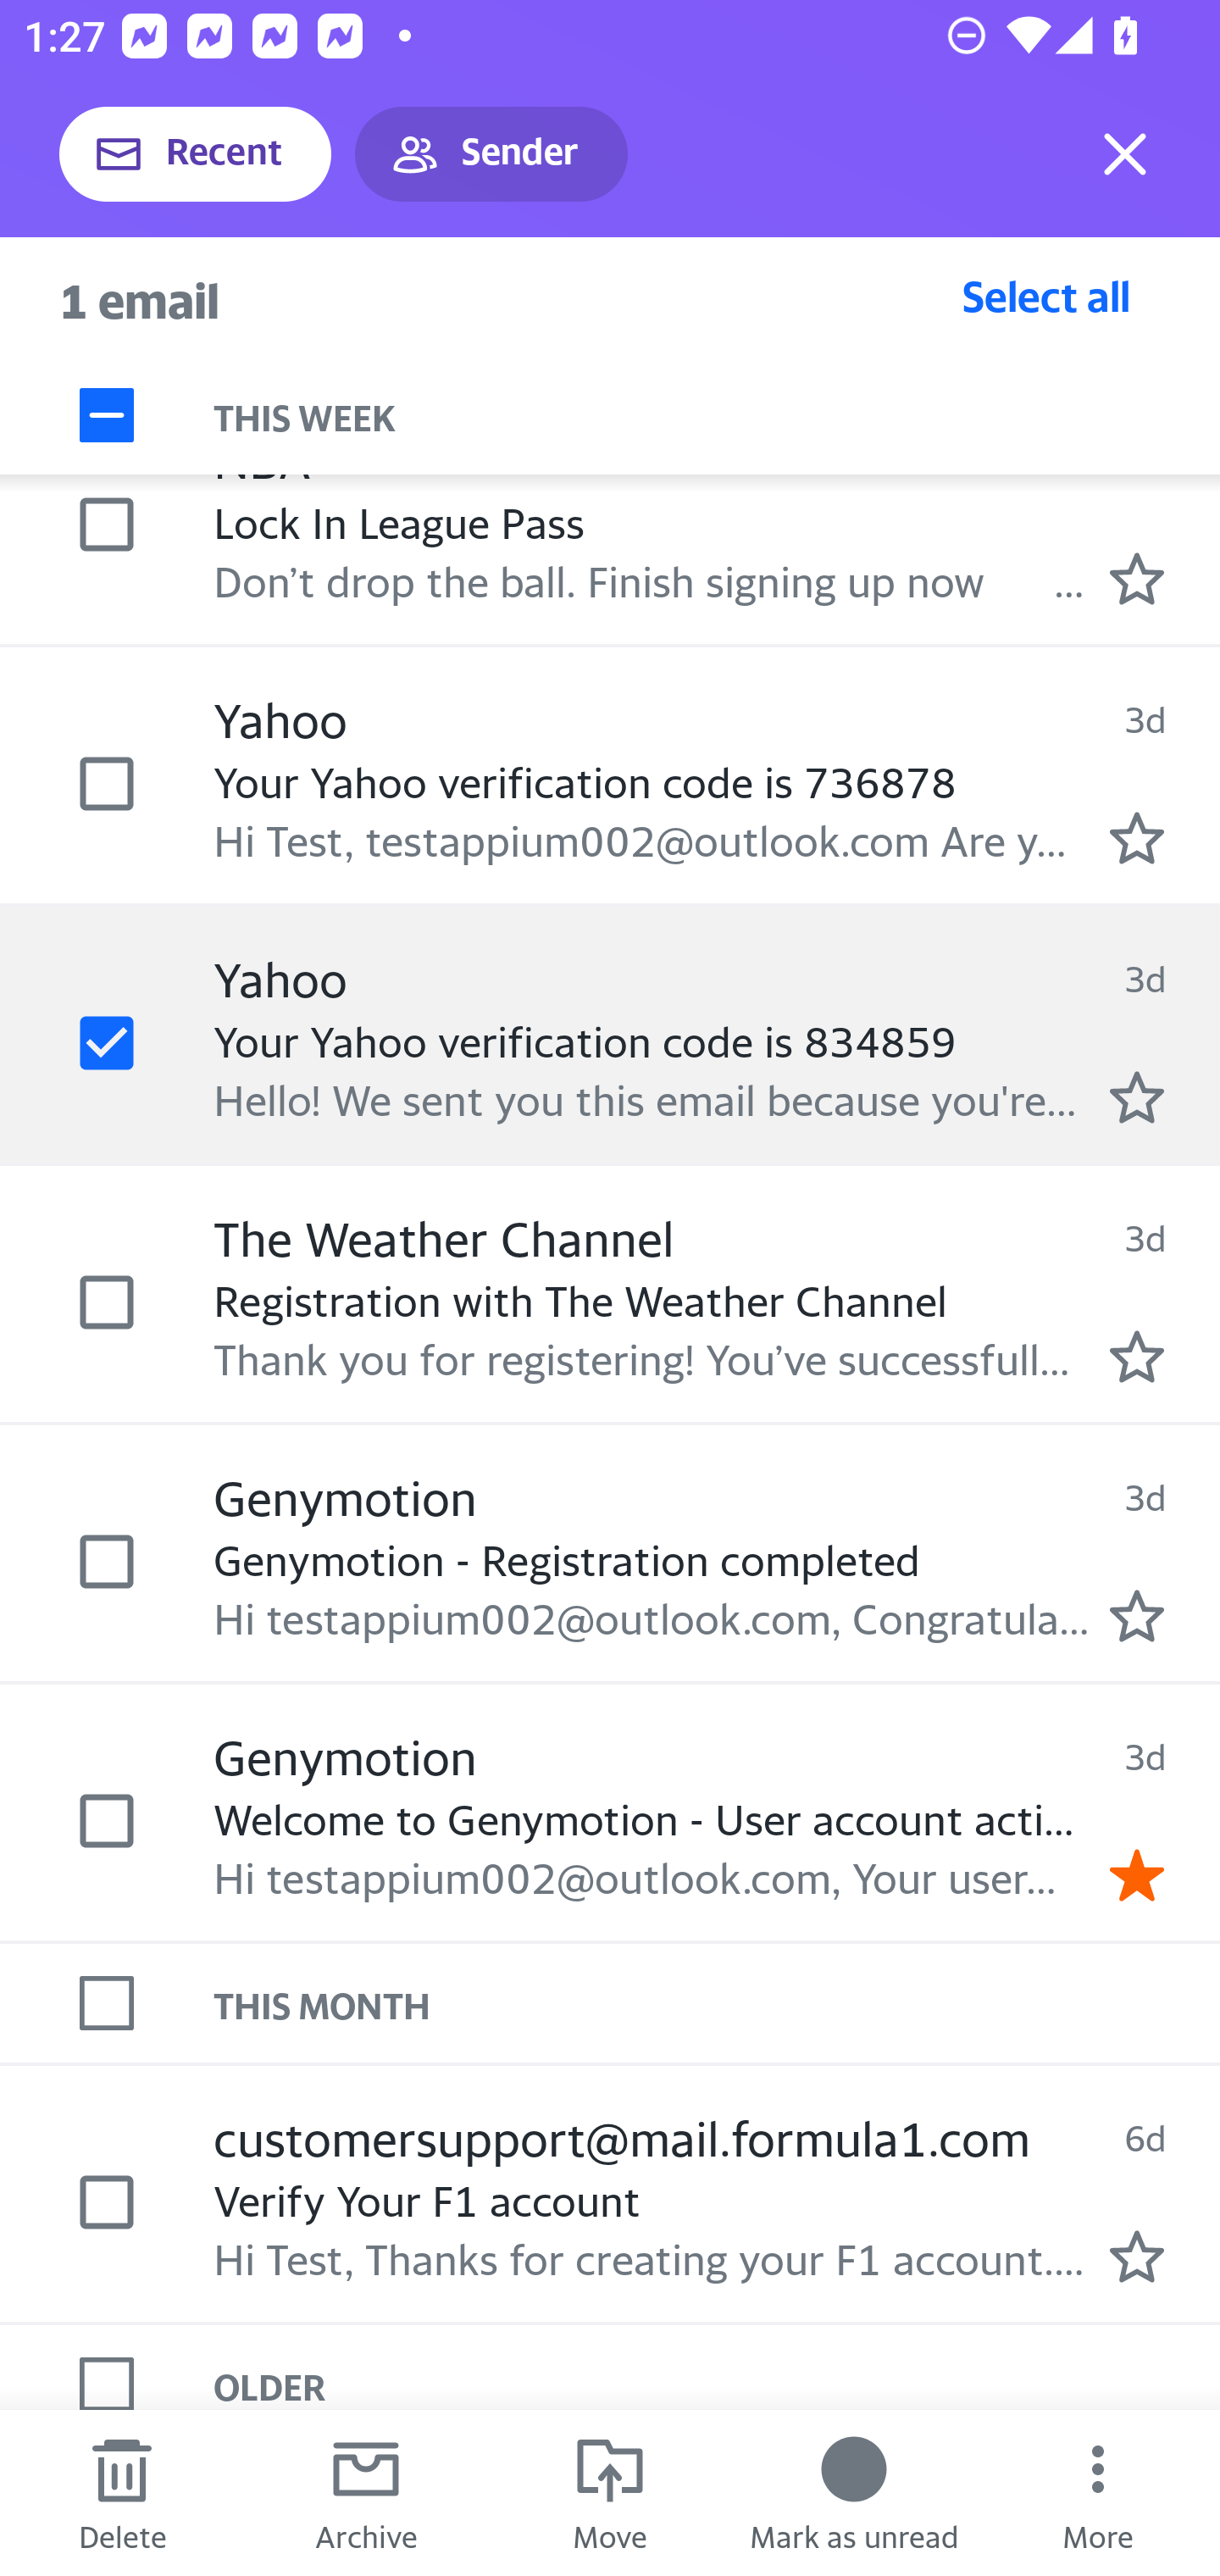 This screenshot has width=1220, height=2576. Describe the element at coordinates (1137, 1616) in the screenshot. I see `Mark as starred.` at that location.